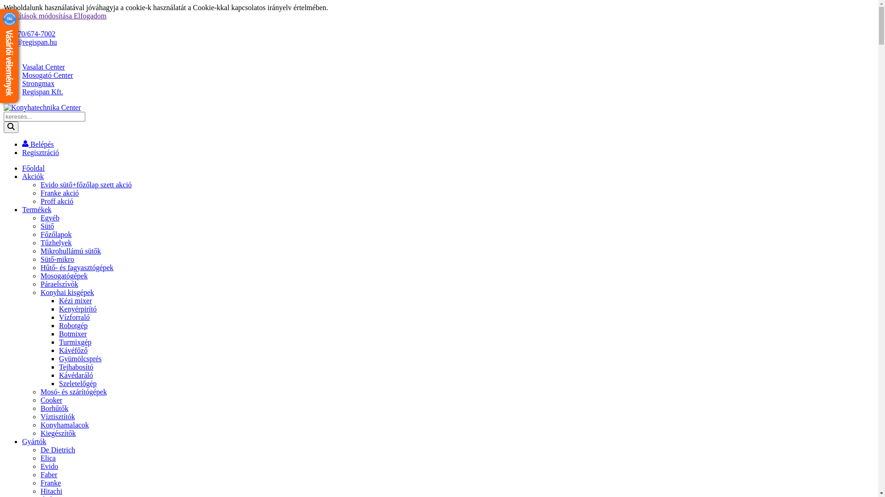 The width and height of the screenshot is (885, 497). I want to click on Cooker, so click(52, 400).